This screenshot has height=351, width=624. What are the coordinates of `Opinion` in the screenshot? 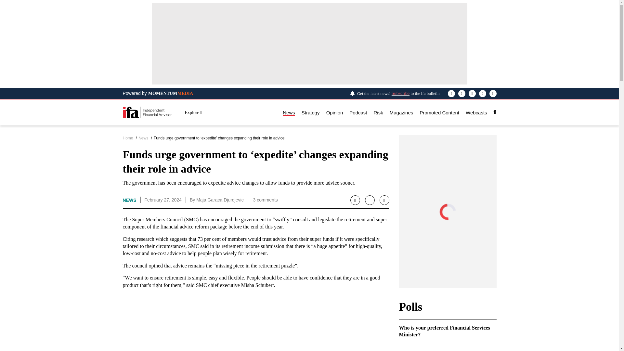 It's located at (335, 112).